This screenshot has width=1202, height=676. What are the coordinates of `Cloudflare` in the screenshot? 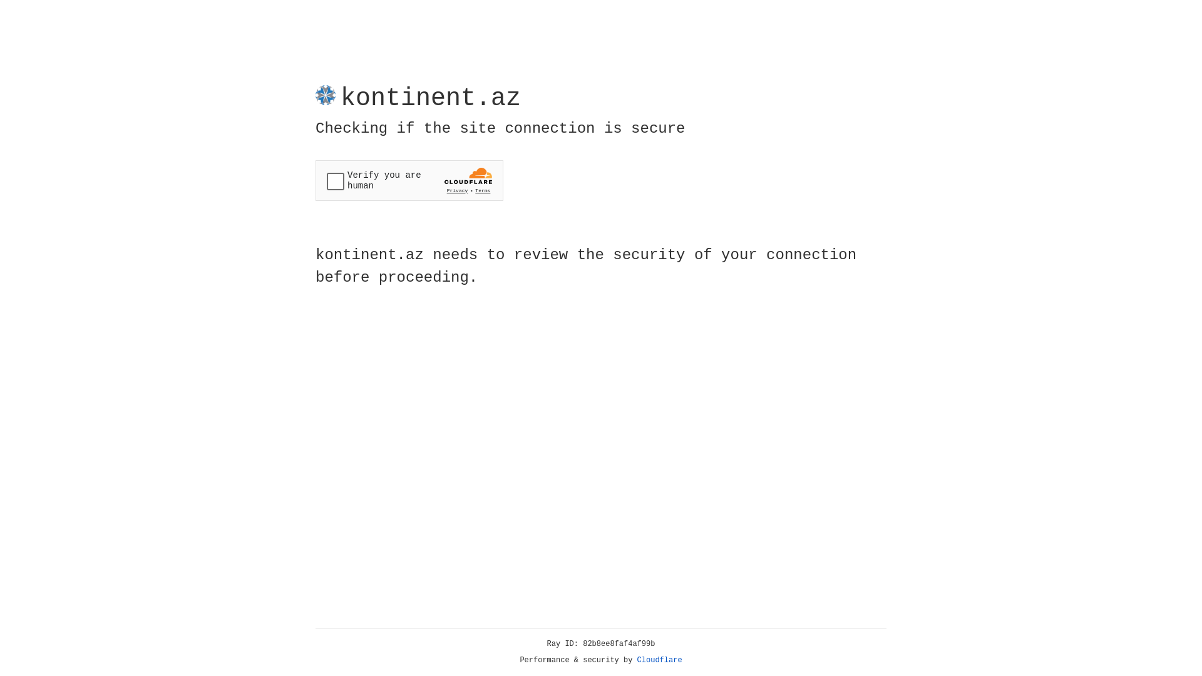 It's located at (660, 660).